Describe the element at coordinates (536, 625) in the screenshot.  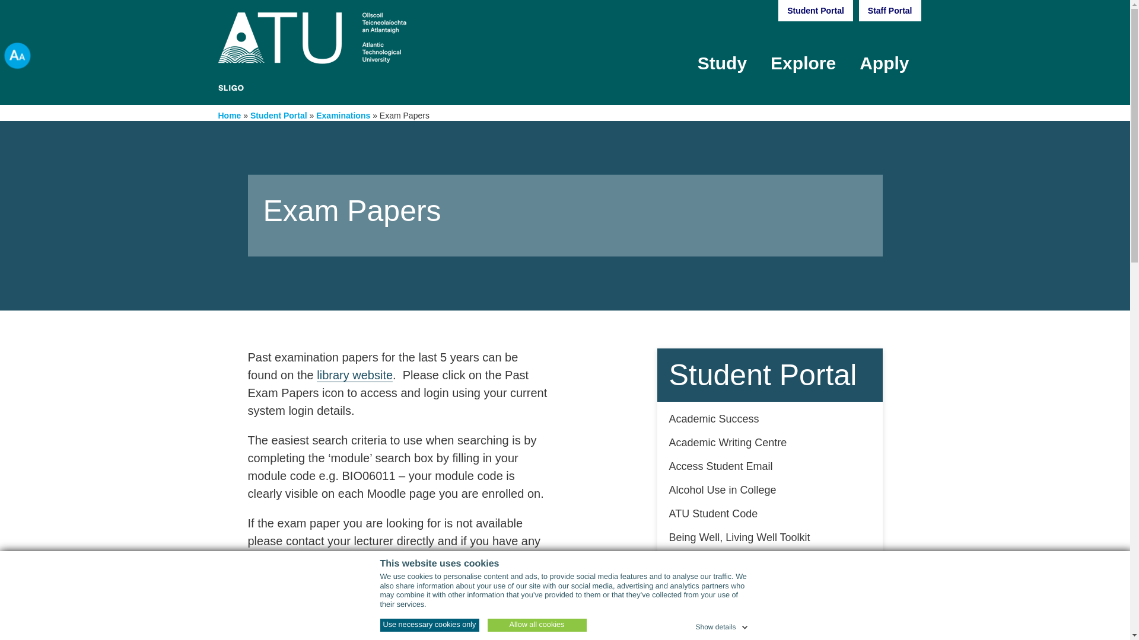
I see `Allow all cookies` at that location.